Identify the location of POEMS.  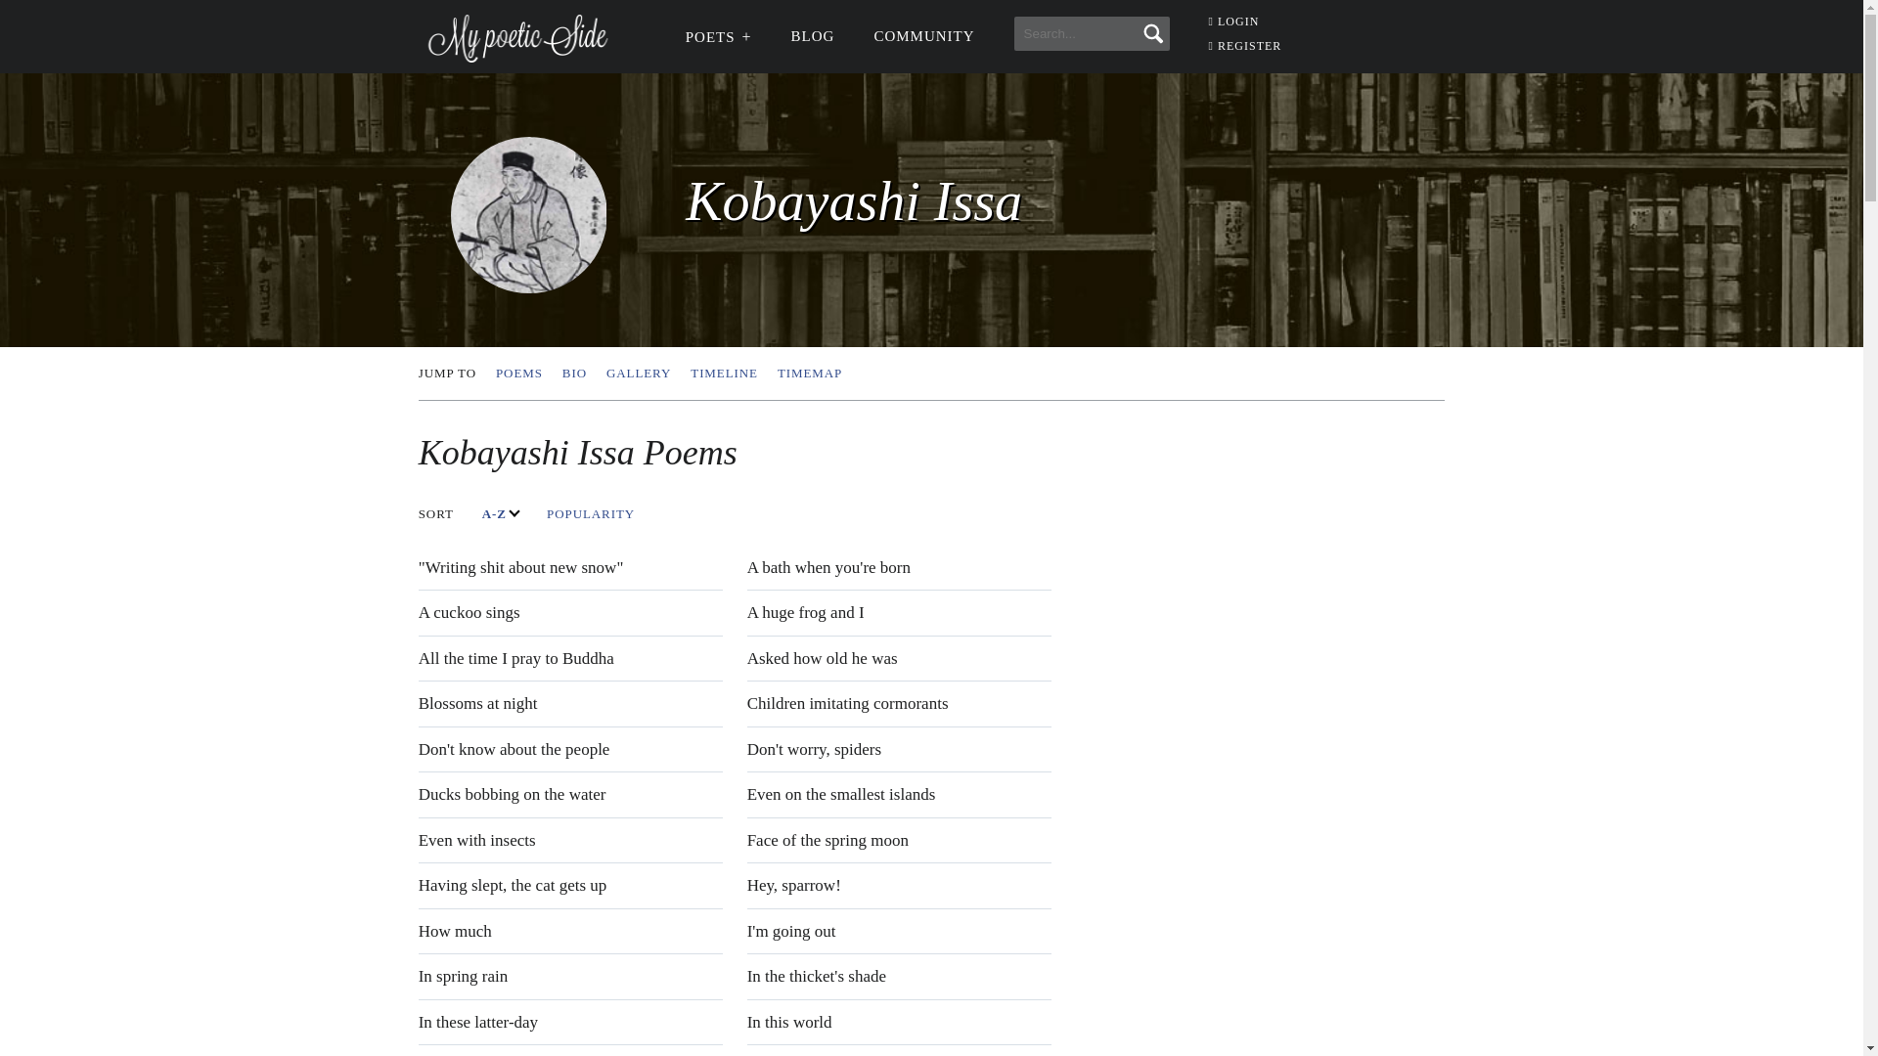
(724, 374).